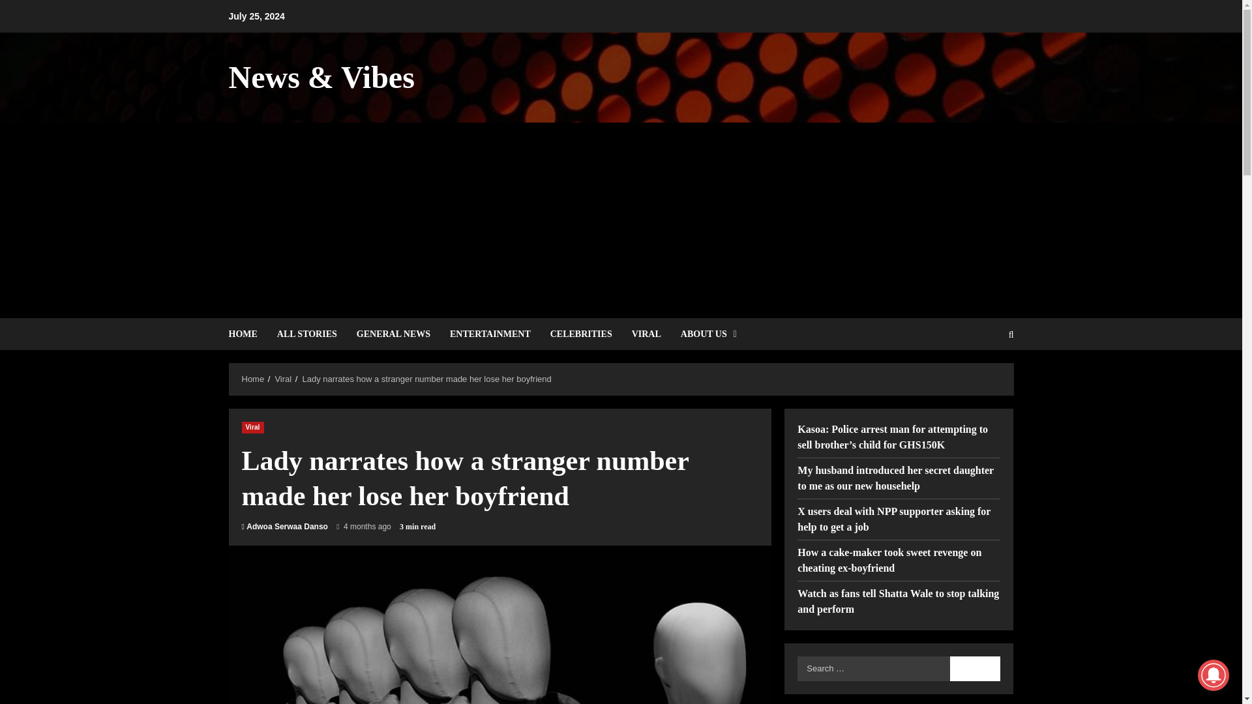 Image resolution: width=1252 pixels, height=704 pixels. I want to click on ALL STORIES, so click(306, 334).